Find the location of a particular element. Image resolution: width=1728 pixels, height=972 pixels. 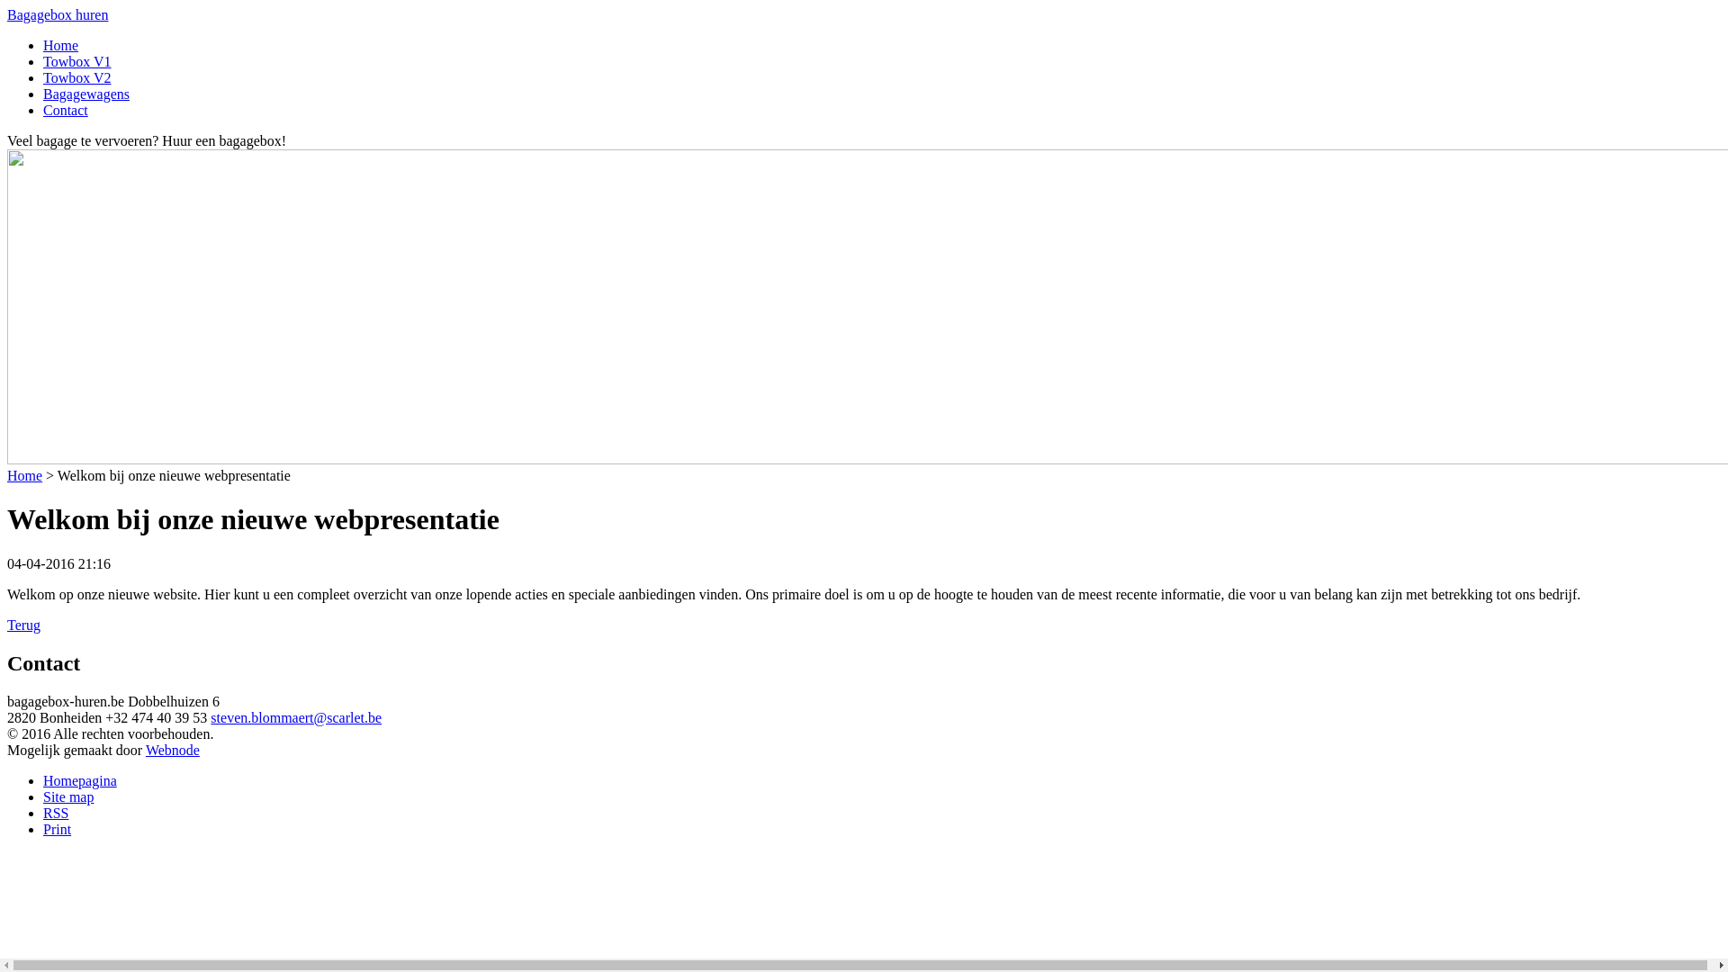

Towbox V2 is located at coordinates (76, 77).